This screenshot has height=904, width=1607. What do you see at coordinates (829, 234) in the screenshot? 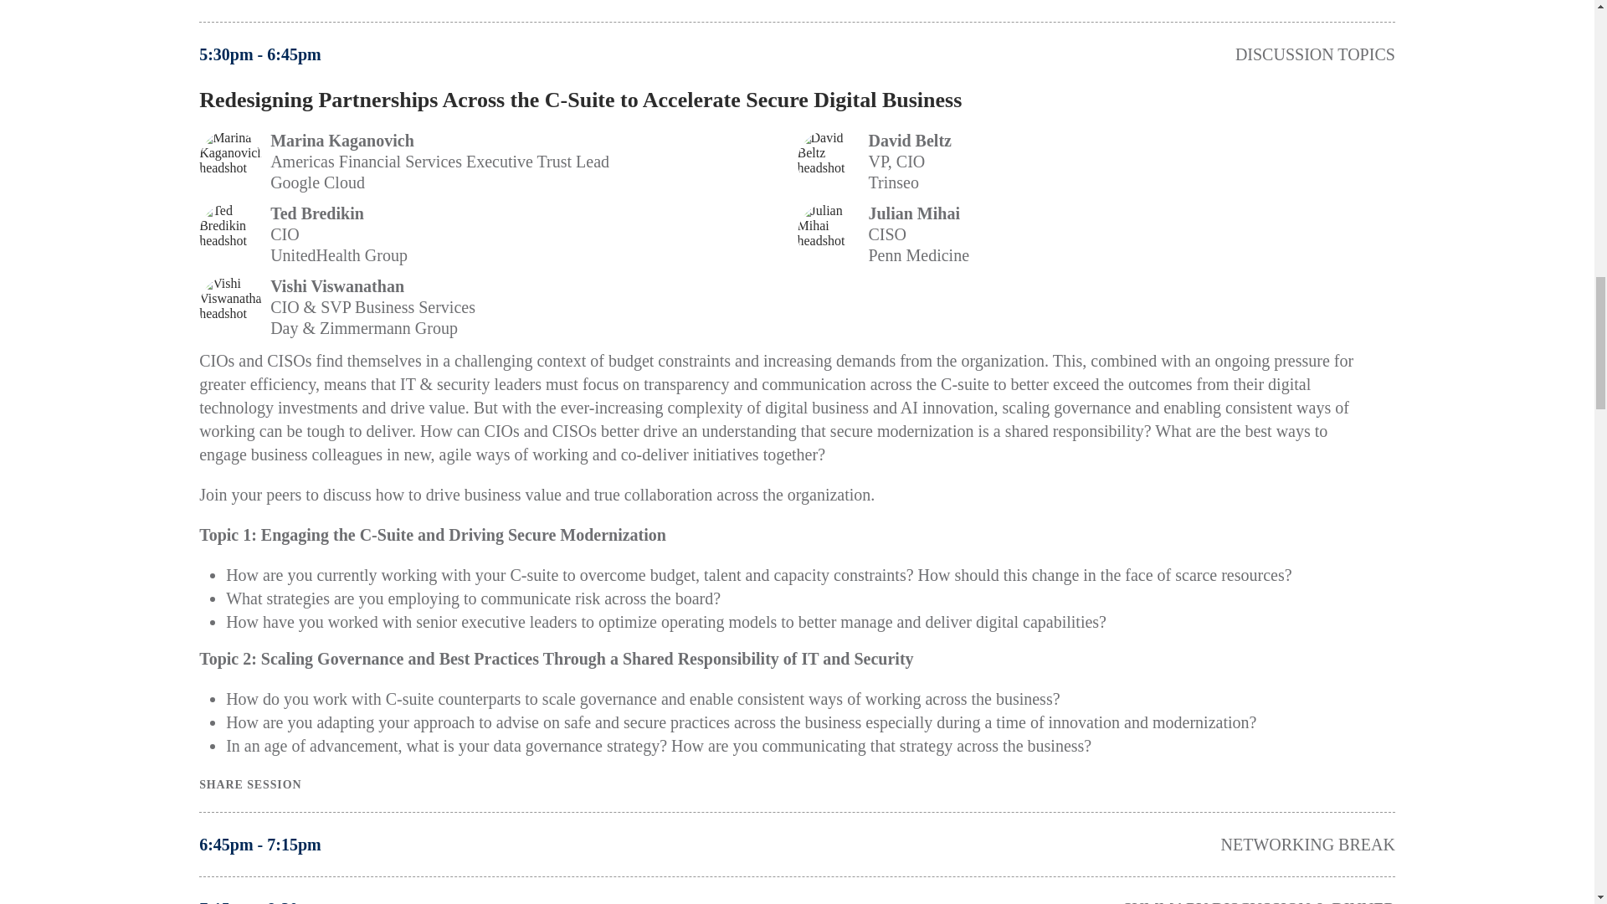
I see `Julian Mihai headshot` at bounding box center [829, 234].